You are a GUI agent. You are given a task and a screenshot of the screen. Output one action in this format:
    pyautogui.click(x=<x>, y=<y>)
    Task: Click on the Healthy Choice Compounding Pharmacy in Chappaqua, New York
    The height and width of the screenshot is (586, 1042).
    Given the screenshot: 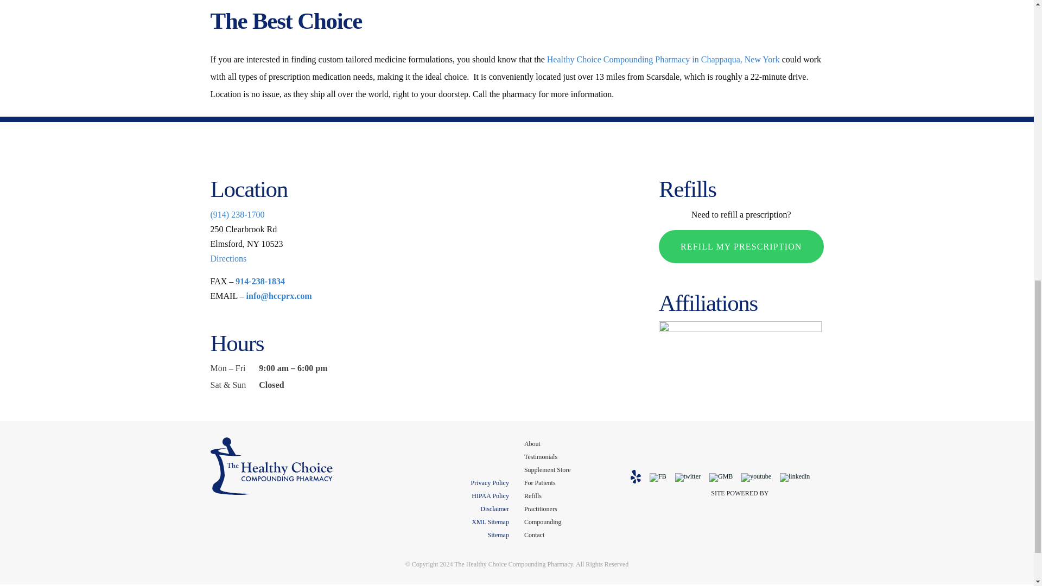 What is the action you would take?
    pyautogui.click(x=663, y=59)
    